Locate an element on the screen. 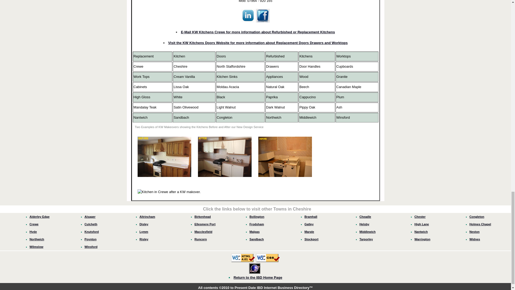 The image size is (515, 290). Altrincham is located at coordinates (147, 217).